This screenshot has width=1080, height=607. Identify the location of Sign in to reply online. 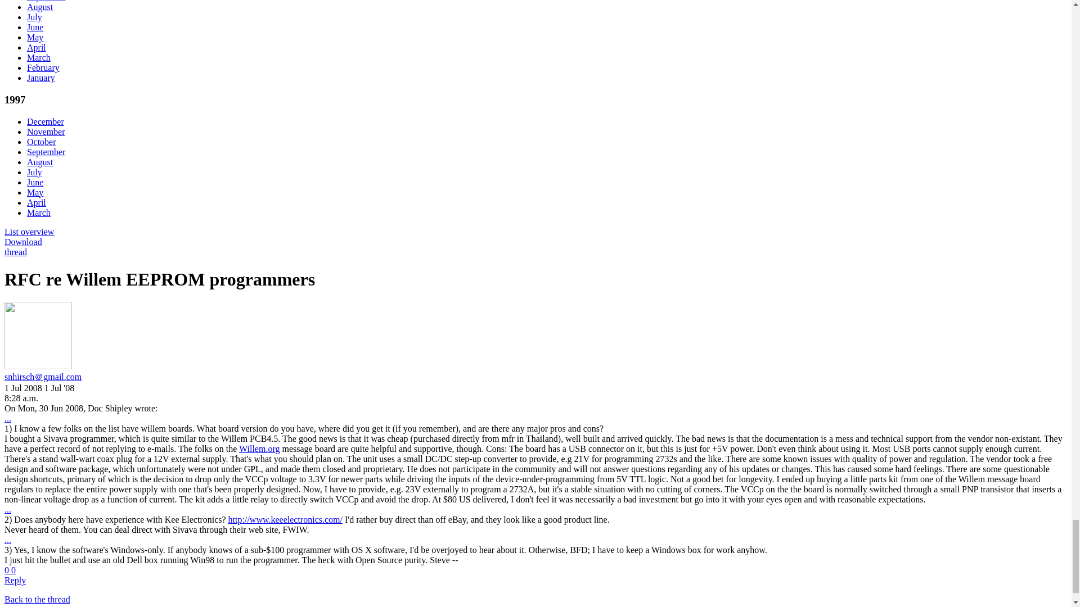
(15, 580).